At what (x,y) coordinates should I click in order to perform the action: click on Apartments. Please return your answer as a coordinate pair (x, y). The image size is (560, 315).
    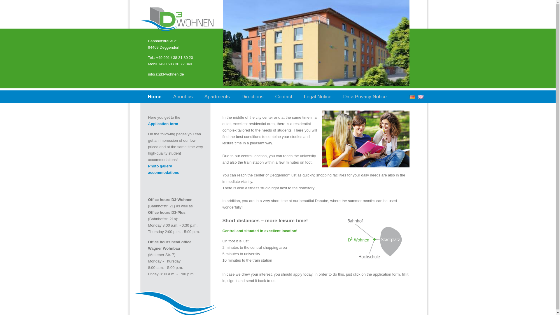
    Looking at the image, I should click on (217, 97).